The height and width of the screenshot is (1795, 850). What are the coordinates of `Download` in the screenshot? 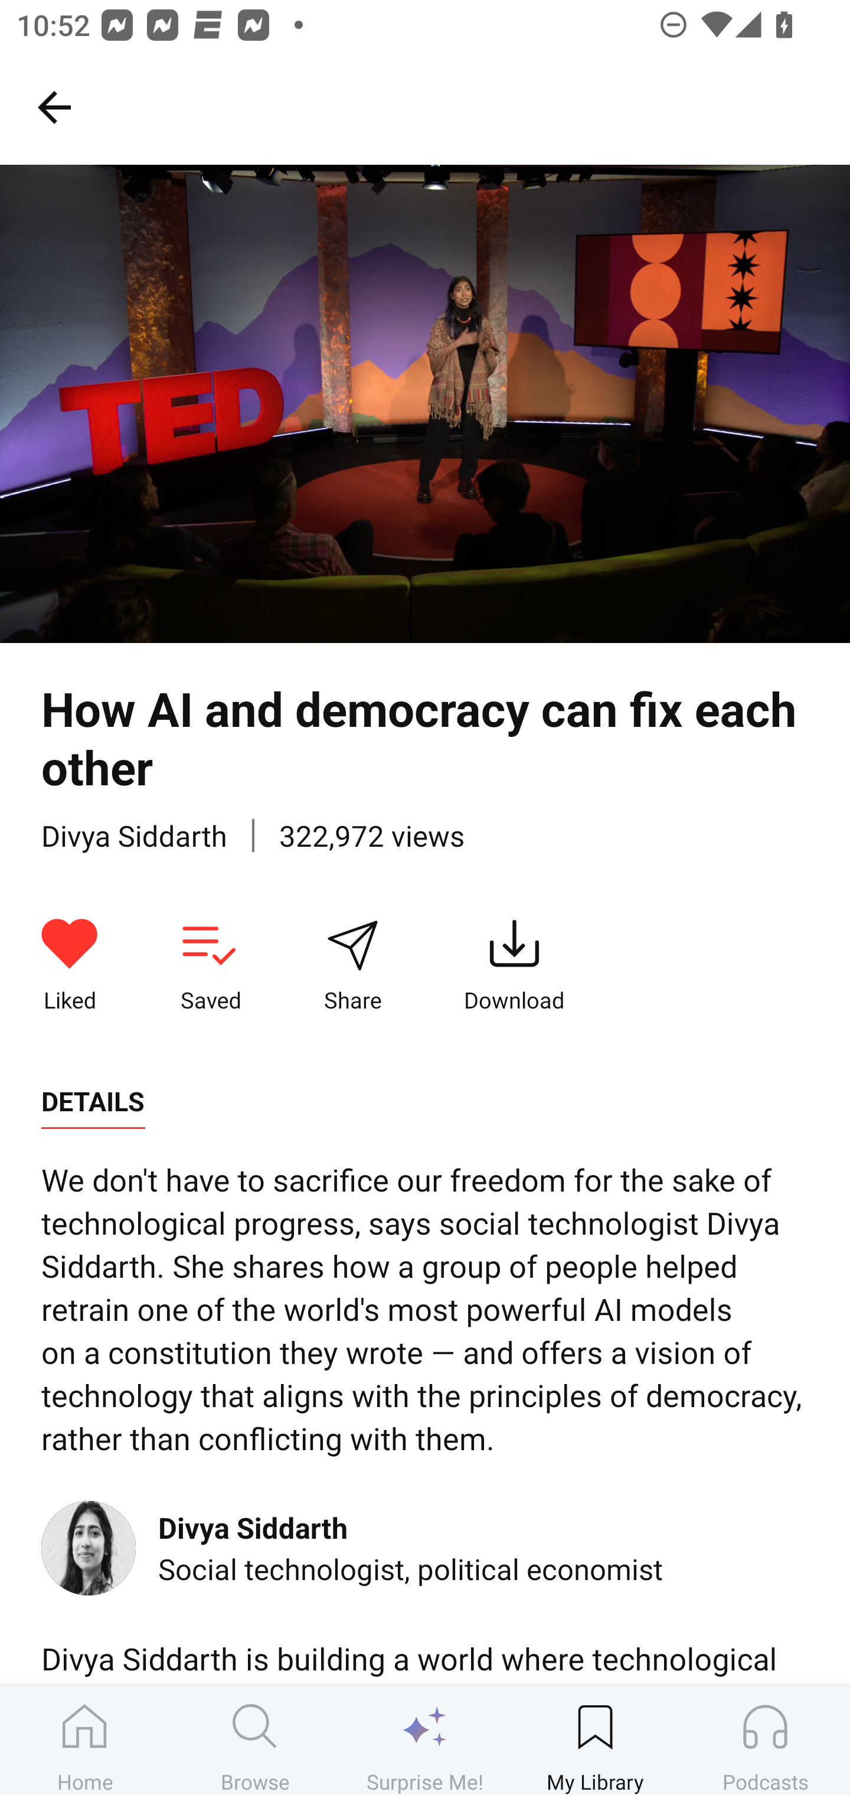 It's located at (514, 965).